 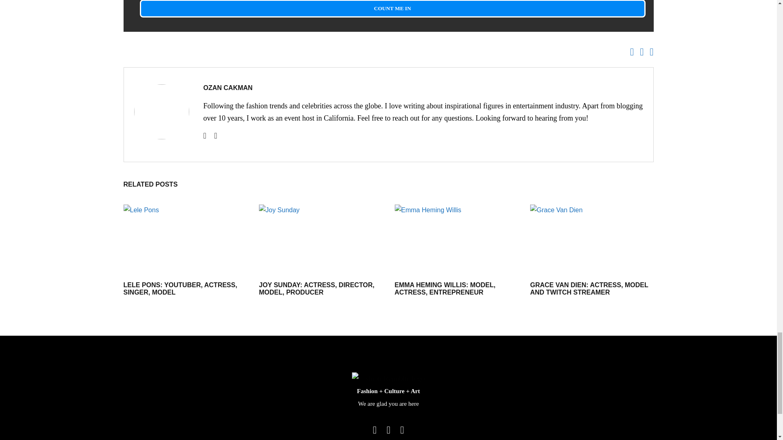 What do you see at coordinates (184, 239) in the screenshot?
I see `Lele Pons: YouTuber, Actress, Singer, Model` at bounding box center [184, 239].